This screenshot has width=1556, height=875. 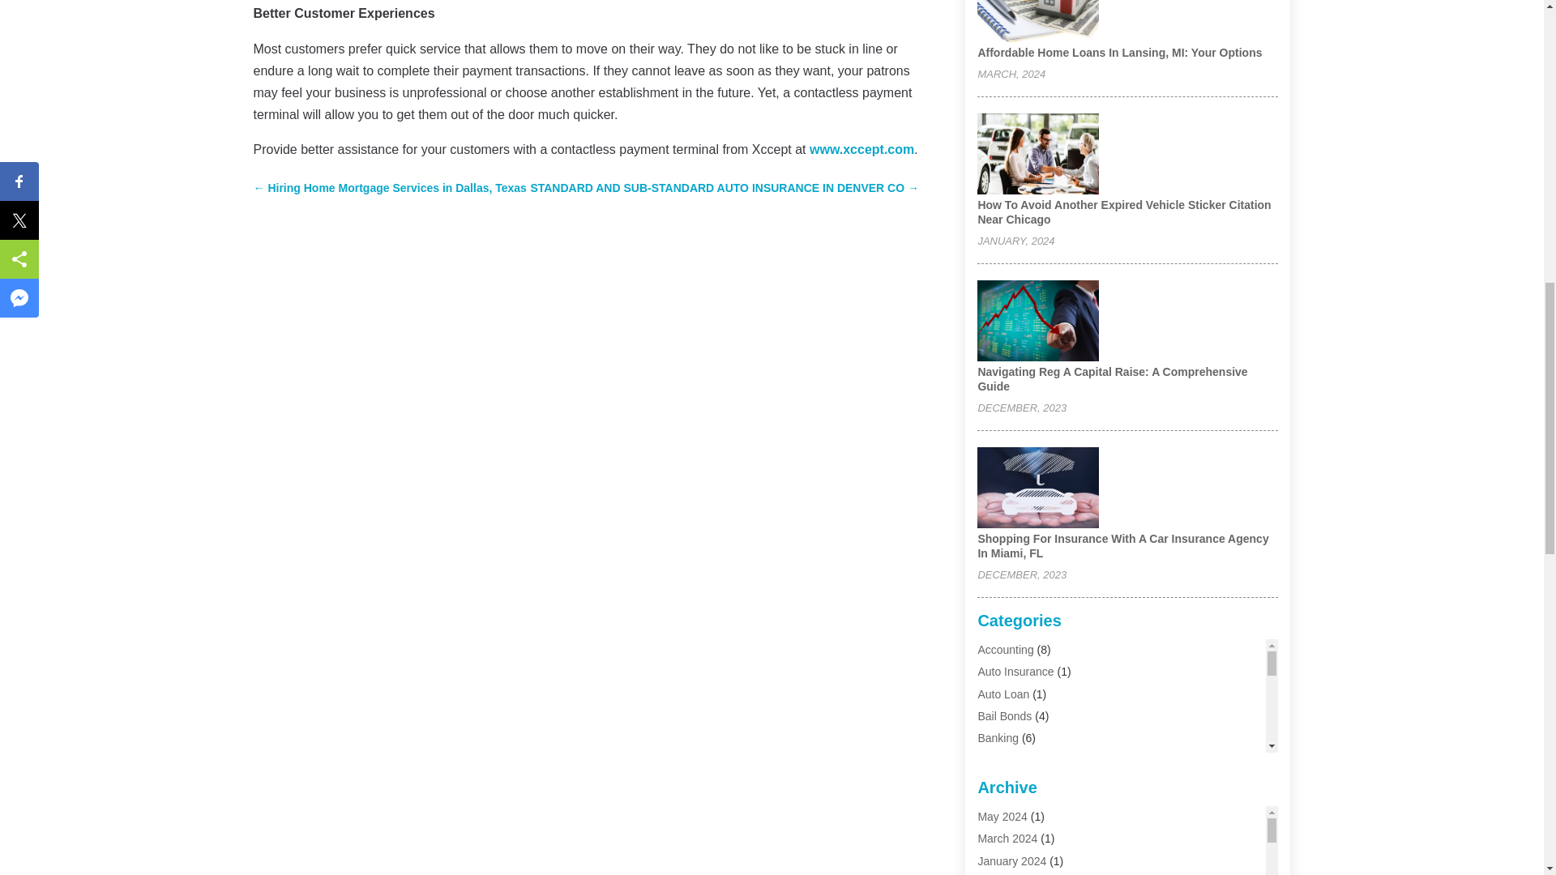 I want to click on Accounting, so click(x=1005, y=650).